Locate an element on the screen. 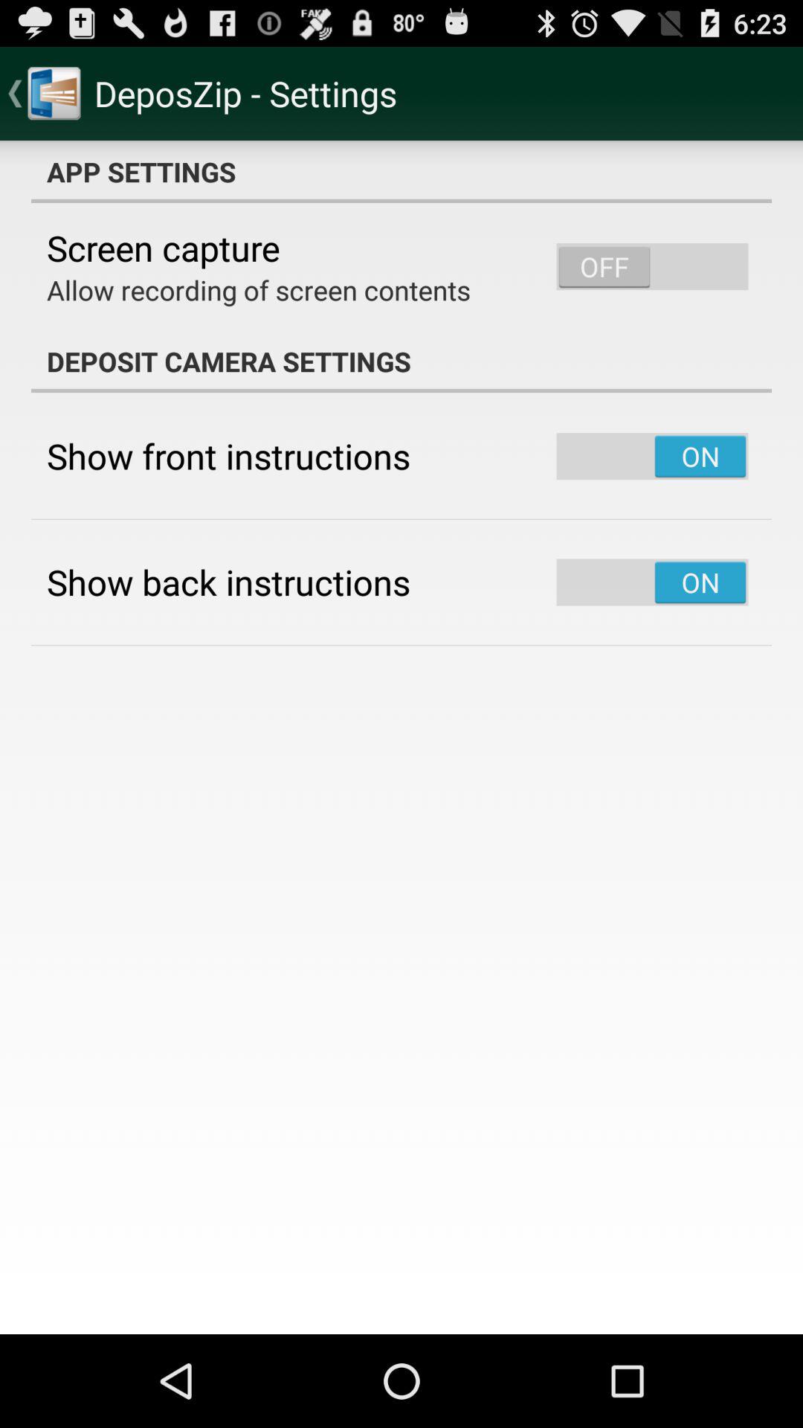 This screenshot has height=1428, width=803. tap the app below app settings item is located at coordinates (164, 248).